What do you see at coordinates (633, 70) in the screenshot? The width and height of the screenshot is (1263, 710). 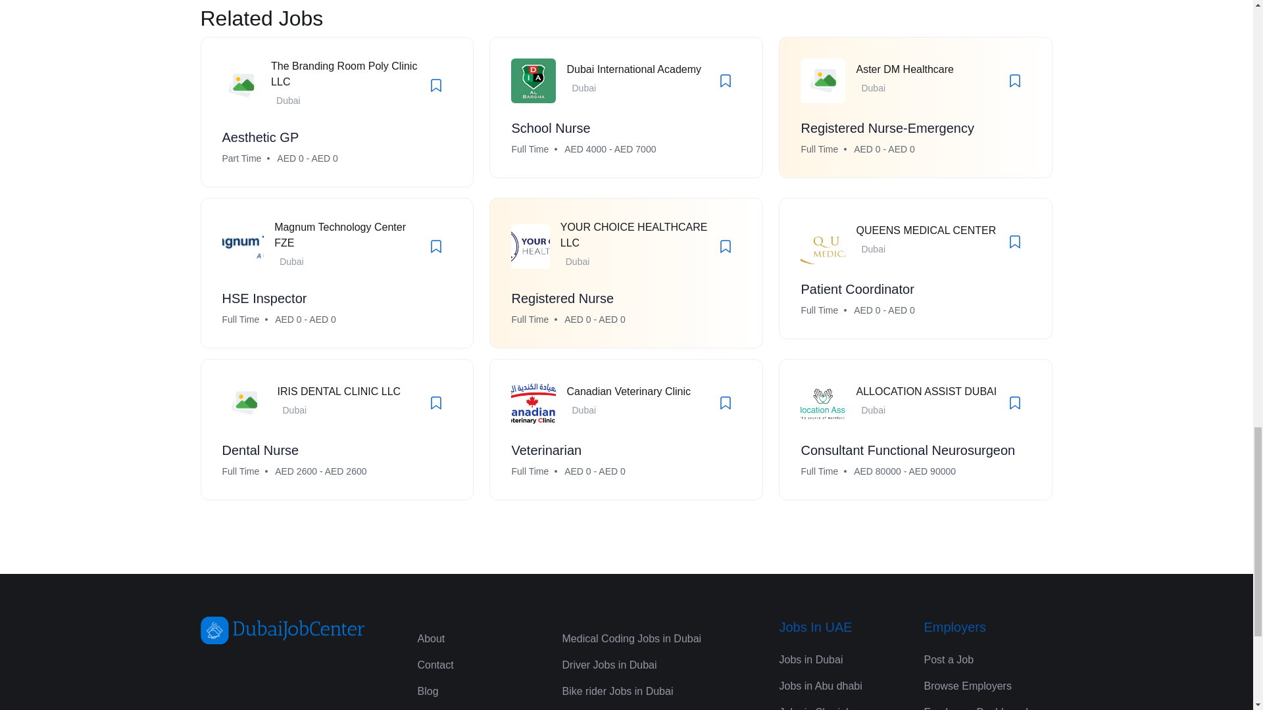 I see `Dubai International Academy` at bounding box center [633, 70].